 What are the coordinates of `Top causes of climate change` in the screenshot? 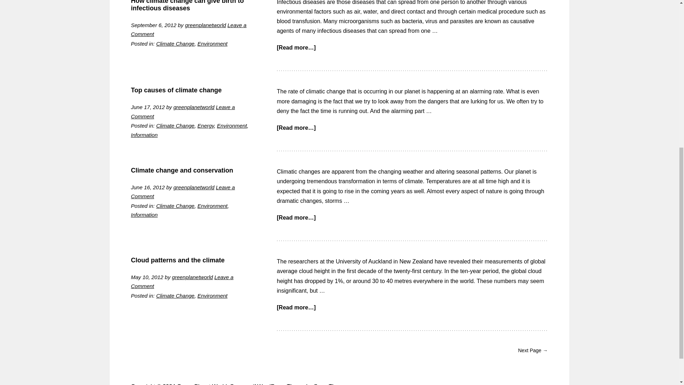 It's located at (176, 90).